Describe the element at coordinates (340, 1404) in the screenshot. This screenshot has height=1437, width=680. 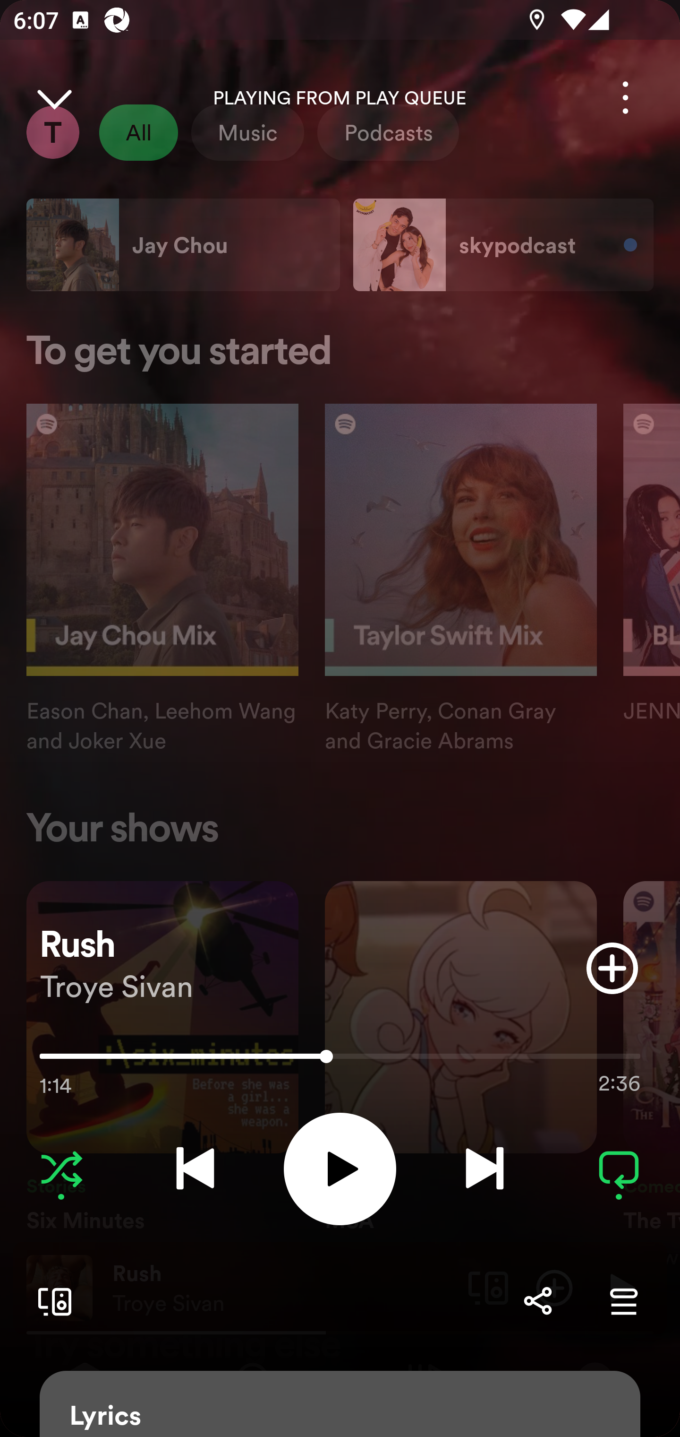
I see `Lyrics` at that location.